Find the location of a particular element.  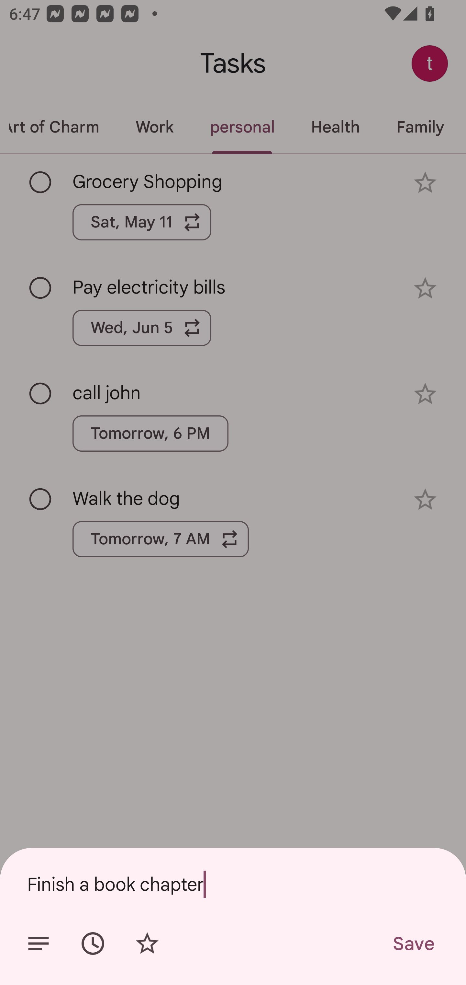

Save is located at coordinates (413, 944).